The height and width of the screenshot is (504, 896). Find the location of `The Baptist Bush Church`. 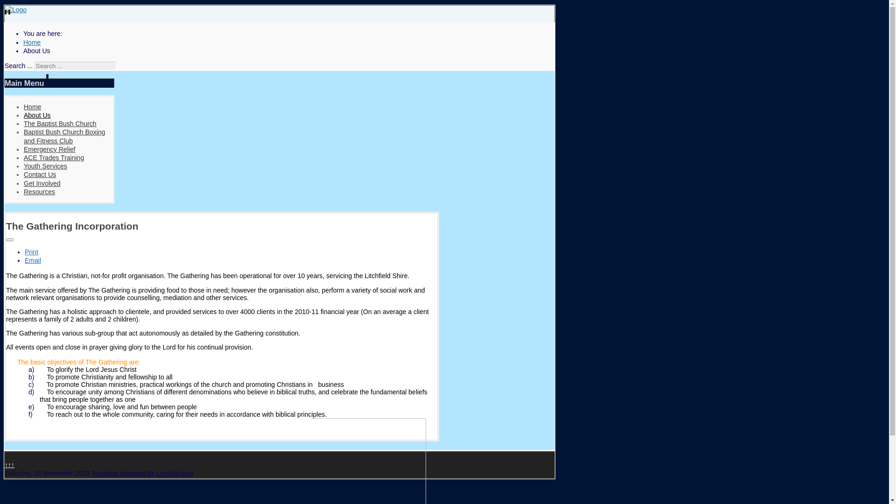

The Baptist Bush Church is located at coordinates (60, 124).